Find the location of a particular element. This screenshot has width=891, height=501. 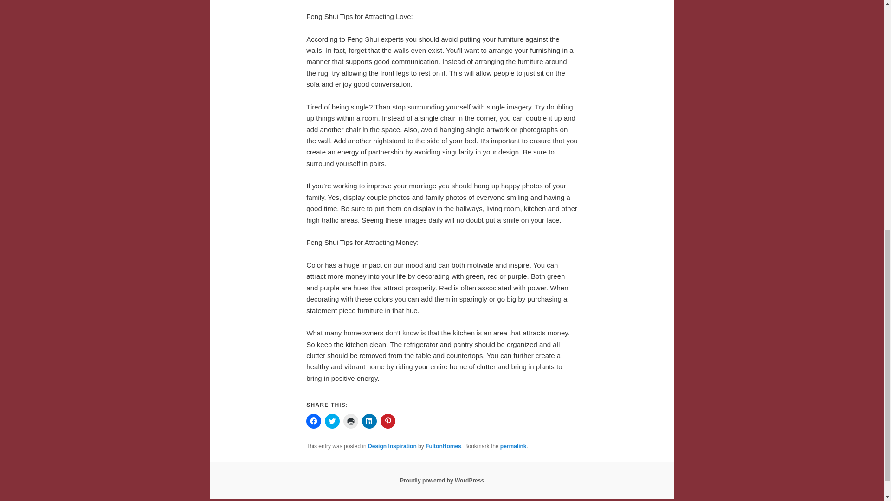

permalink is located at coordinates (513, 446).